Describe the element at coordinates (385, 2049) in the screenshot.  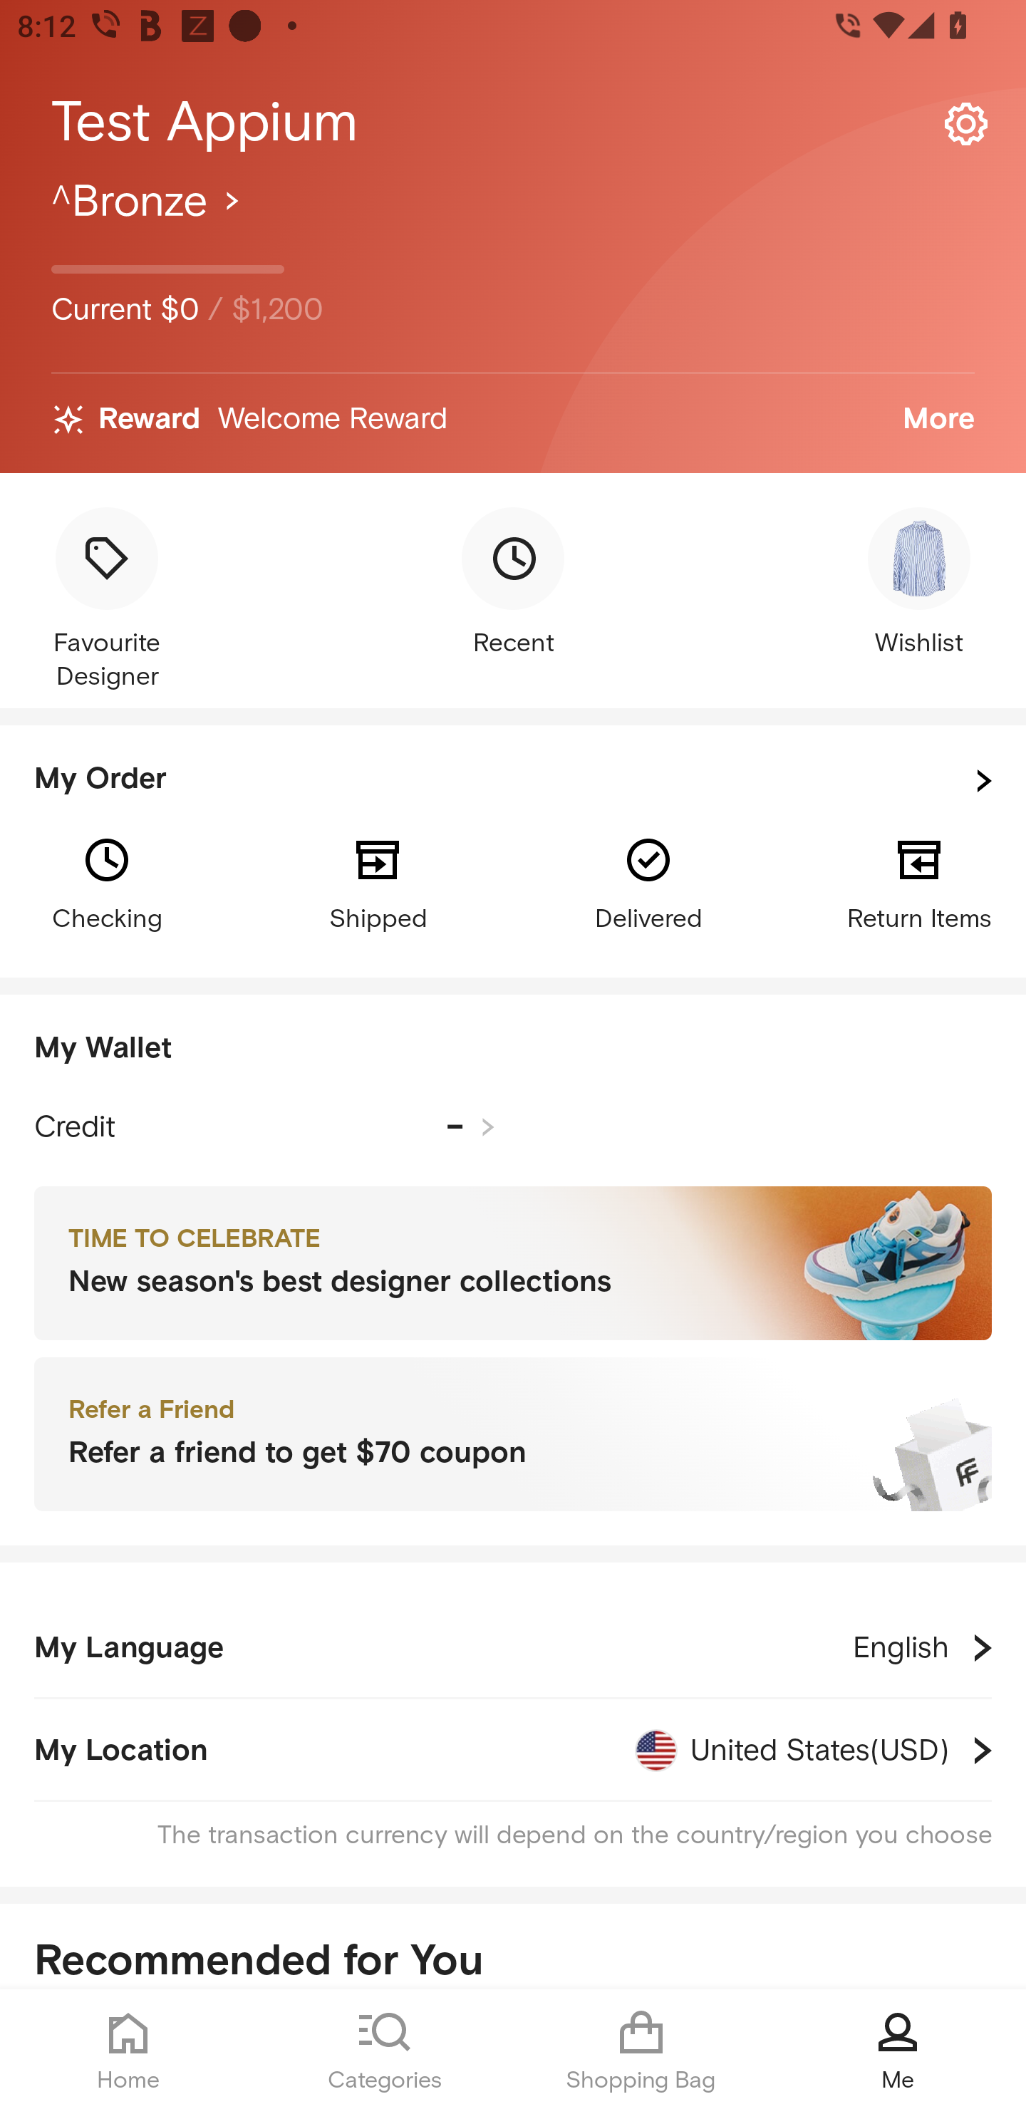
I see `Categories` at that location.